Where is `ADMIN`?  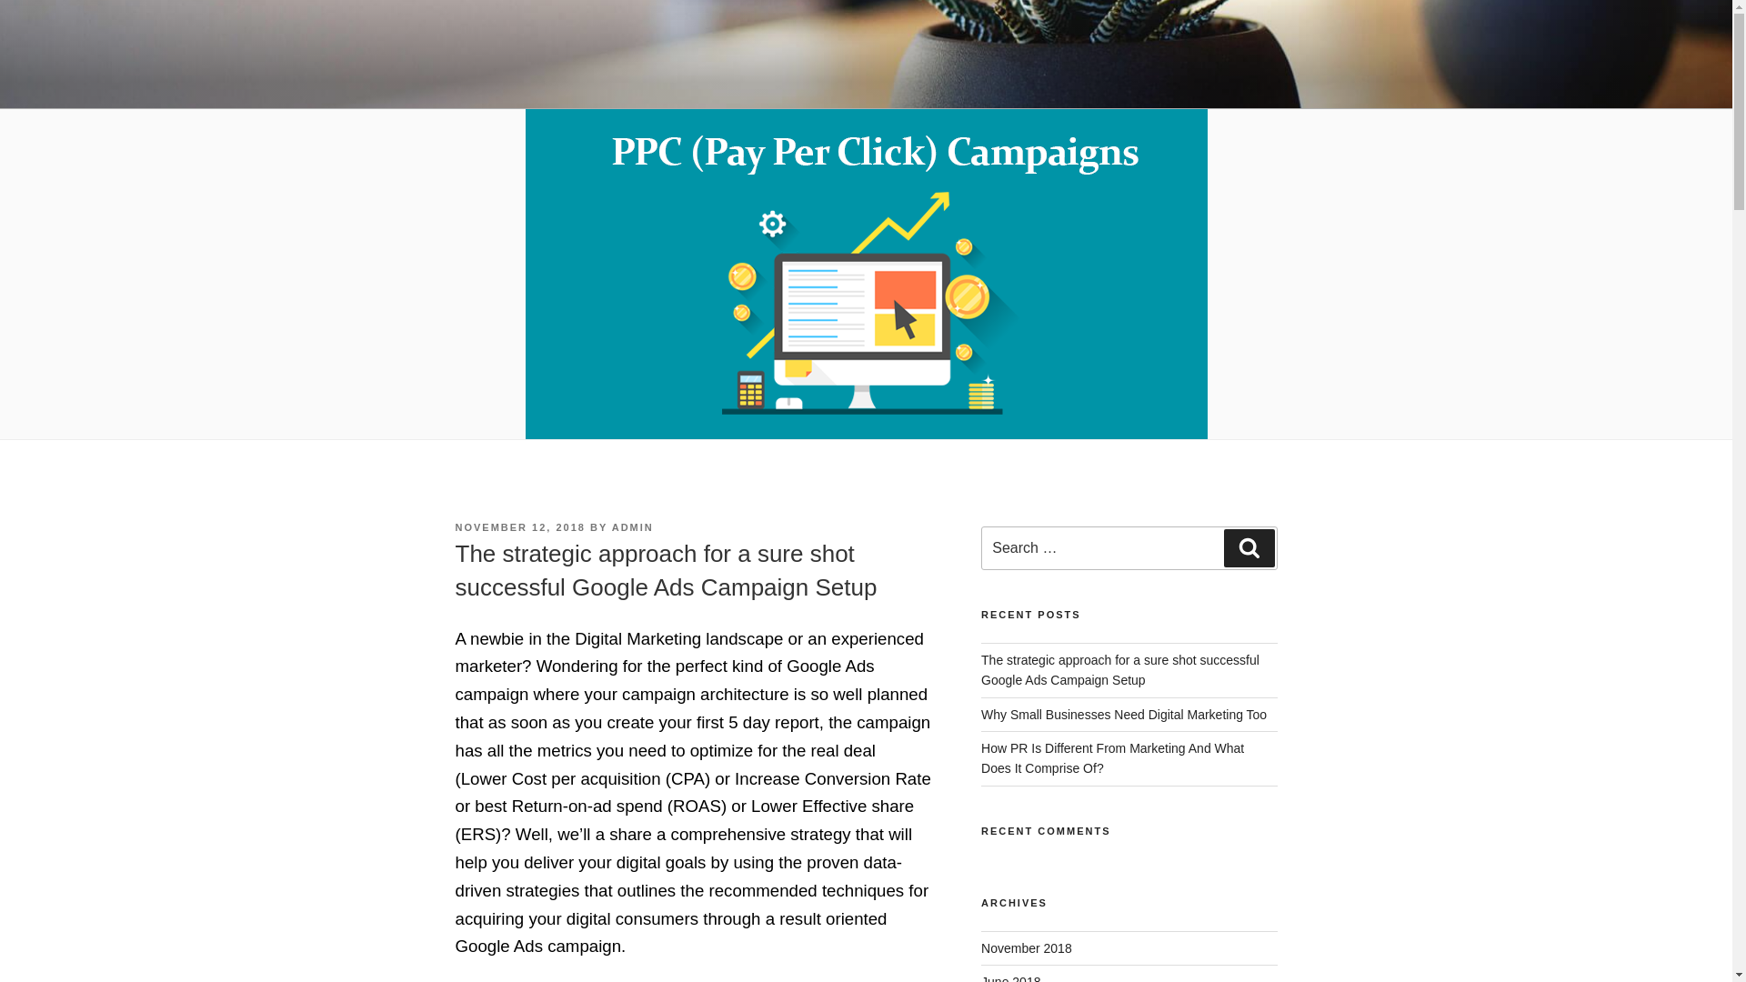
ADMIN is located at coordinates (633, 527).